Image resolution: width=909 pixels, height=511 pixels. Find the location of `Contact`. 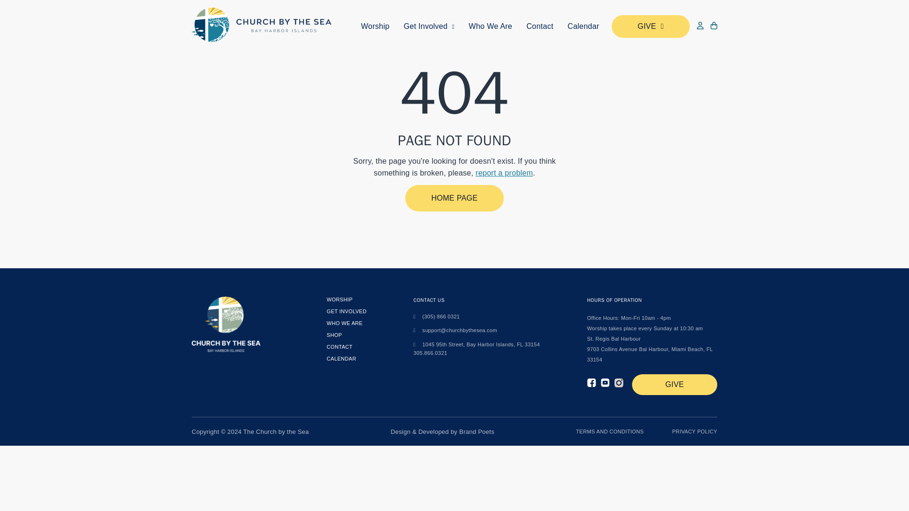

Contact is located at coordinates (429, 11).